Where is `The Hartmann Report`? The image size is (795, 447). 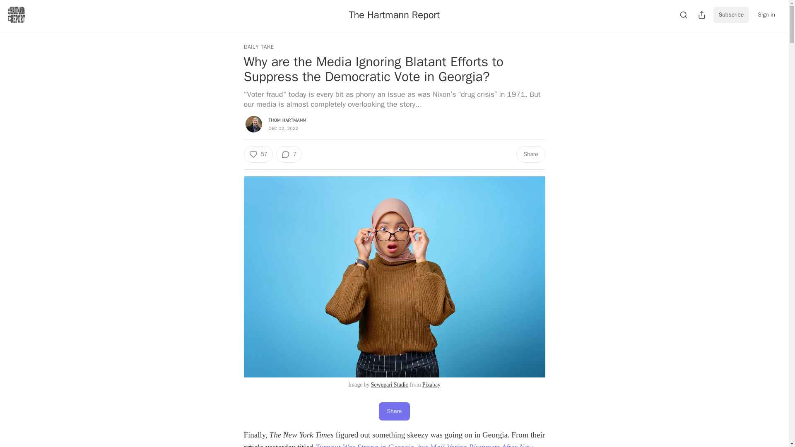
The Hartmann Report is located at coordinates (394, 14).